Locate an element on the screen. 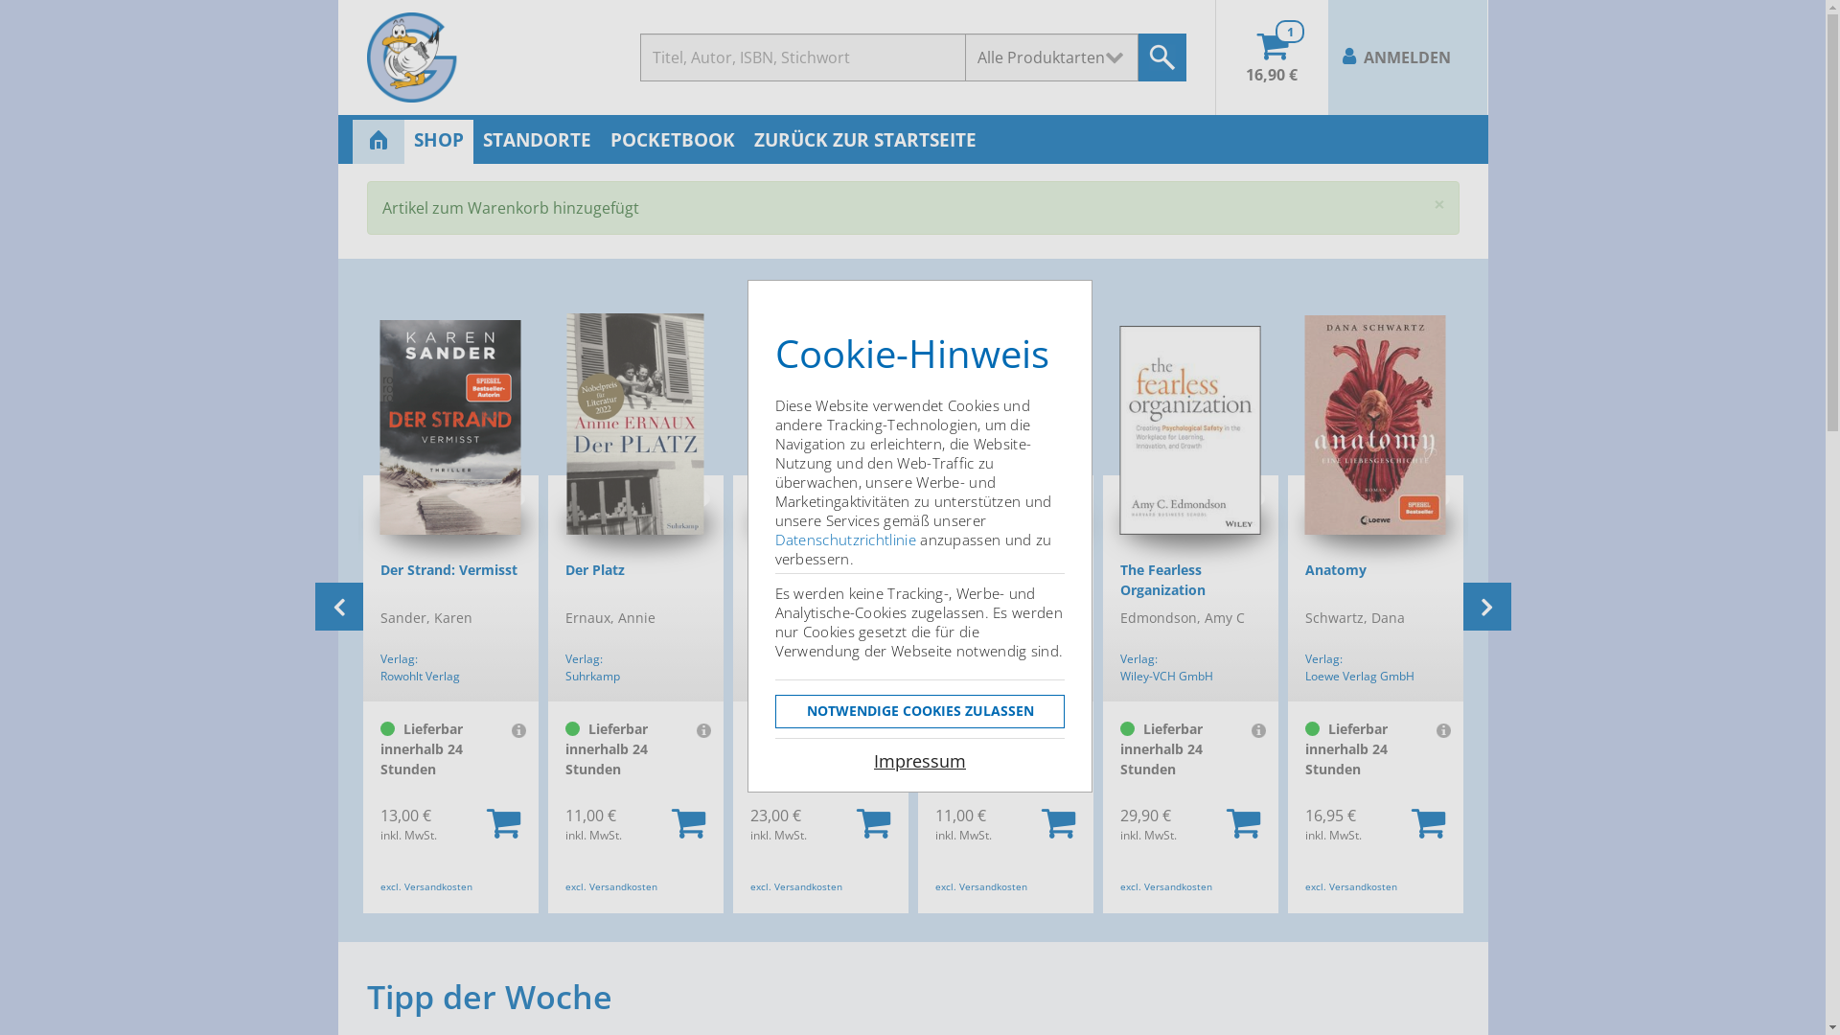  Filatjew, Pawel is located at coordinates (1006, 629).